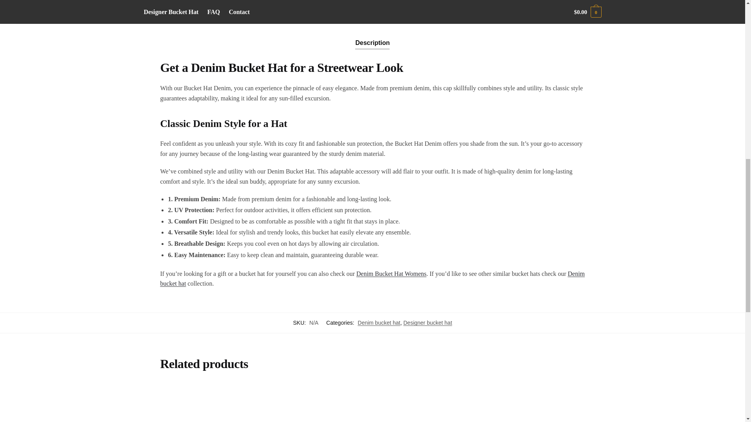 Image resolution: width=751 pixels, height=422 pixels. What do you see at coordinates (372, 36) in the screenshot?
I see `Description` at bounding box center [372, 36].